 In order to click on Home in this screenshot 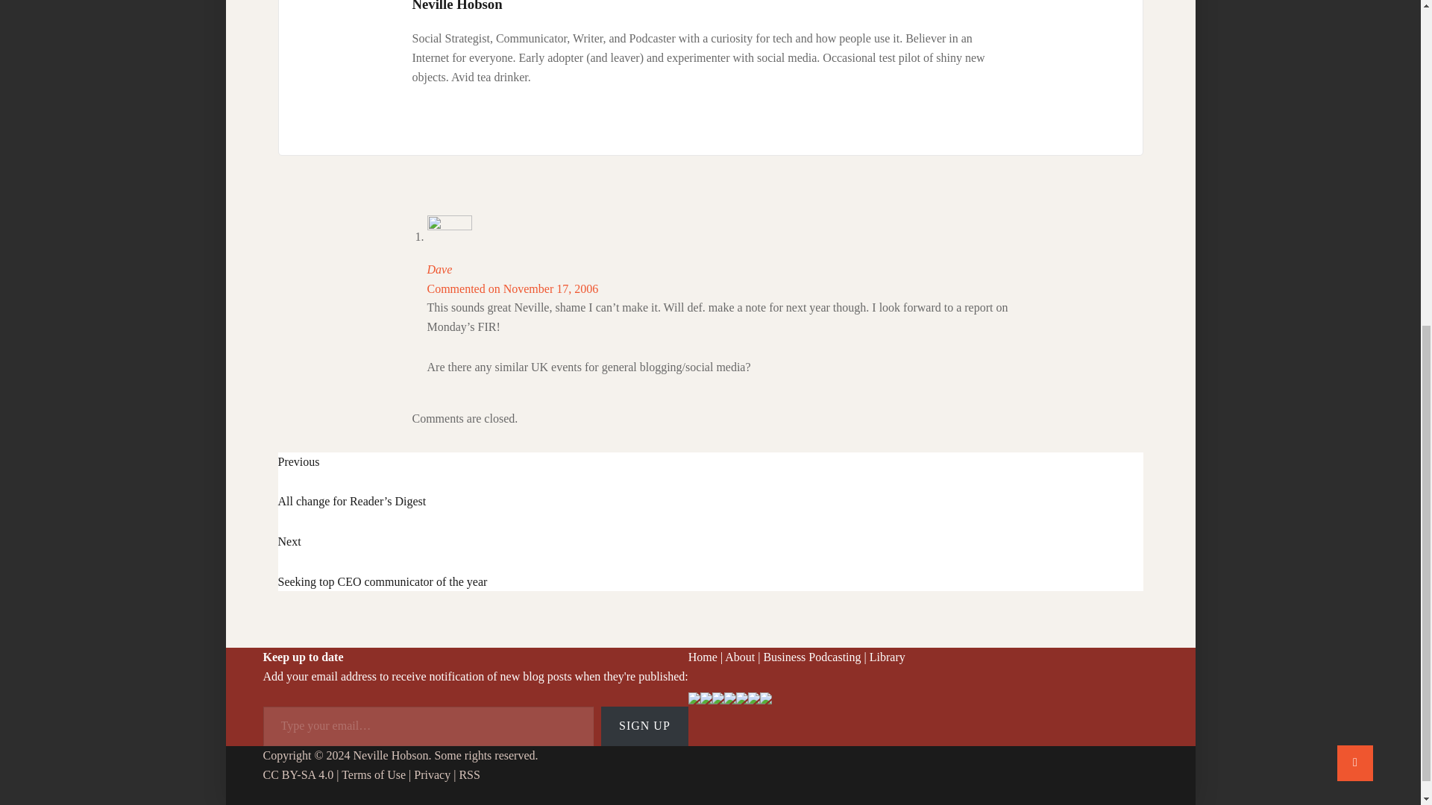, I will do `click(703, 656)`.